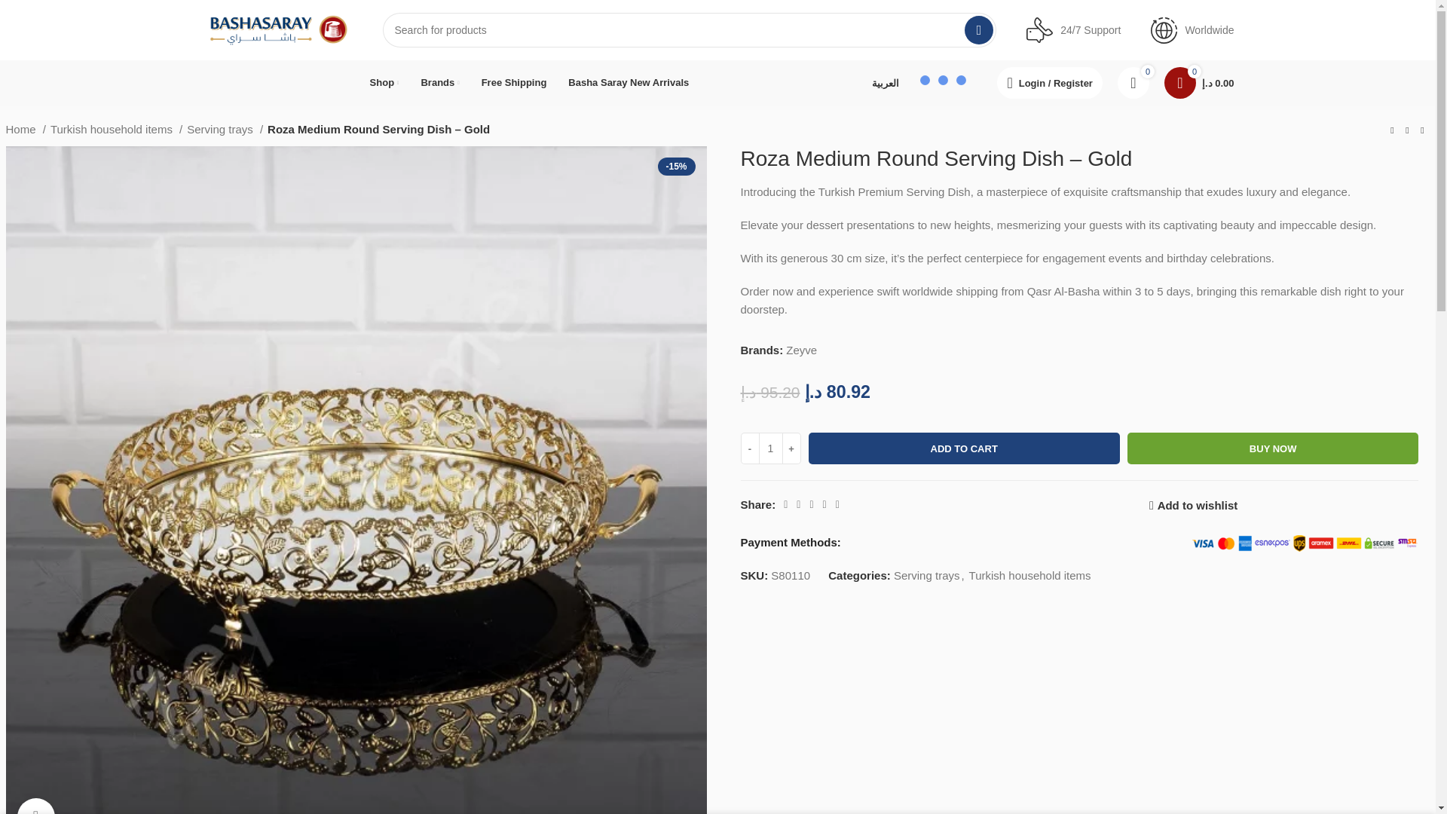  What do you see at coordinates (1133, 82) in the screenshot?
I see `My Wishlist` at bounding box center [1133, 82].